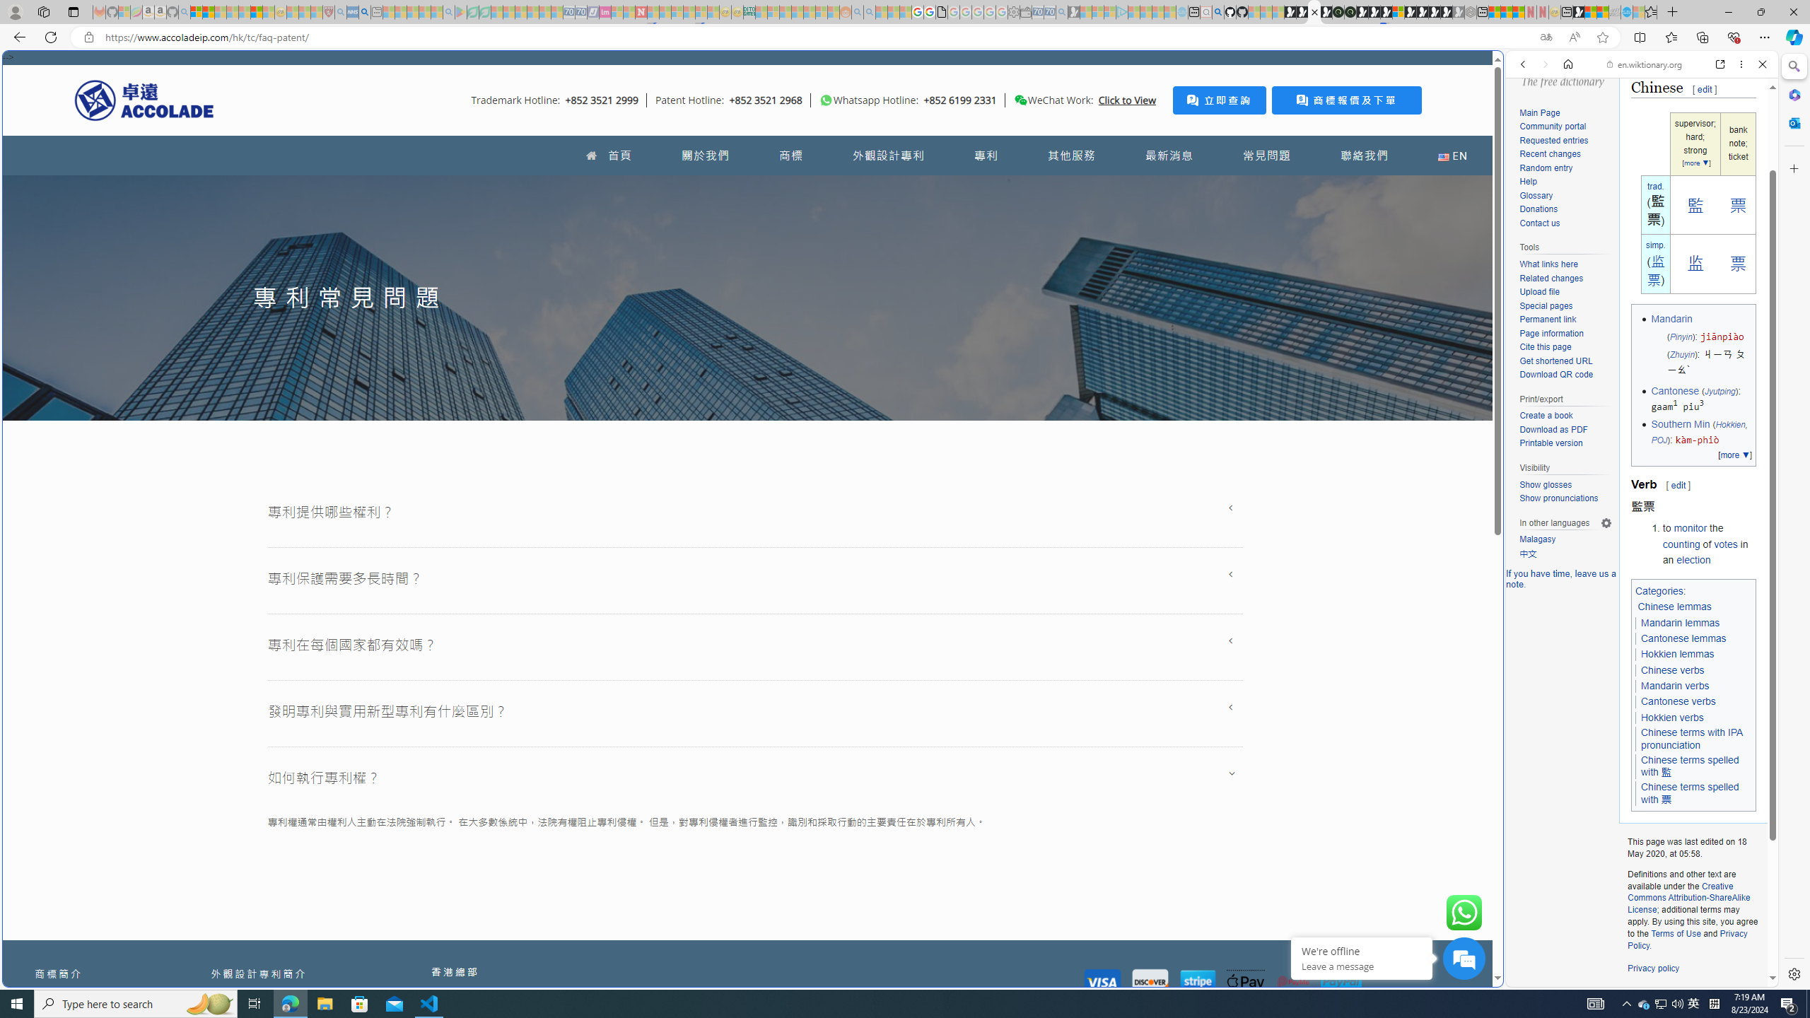 The image size is (1810, 1018). I want to click on Get shortened URL, so click(1555, 361).